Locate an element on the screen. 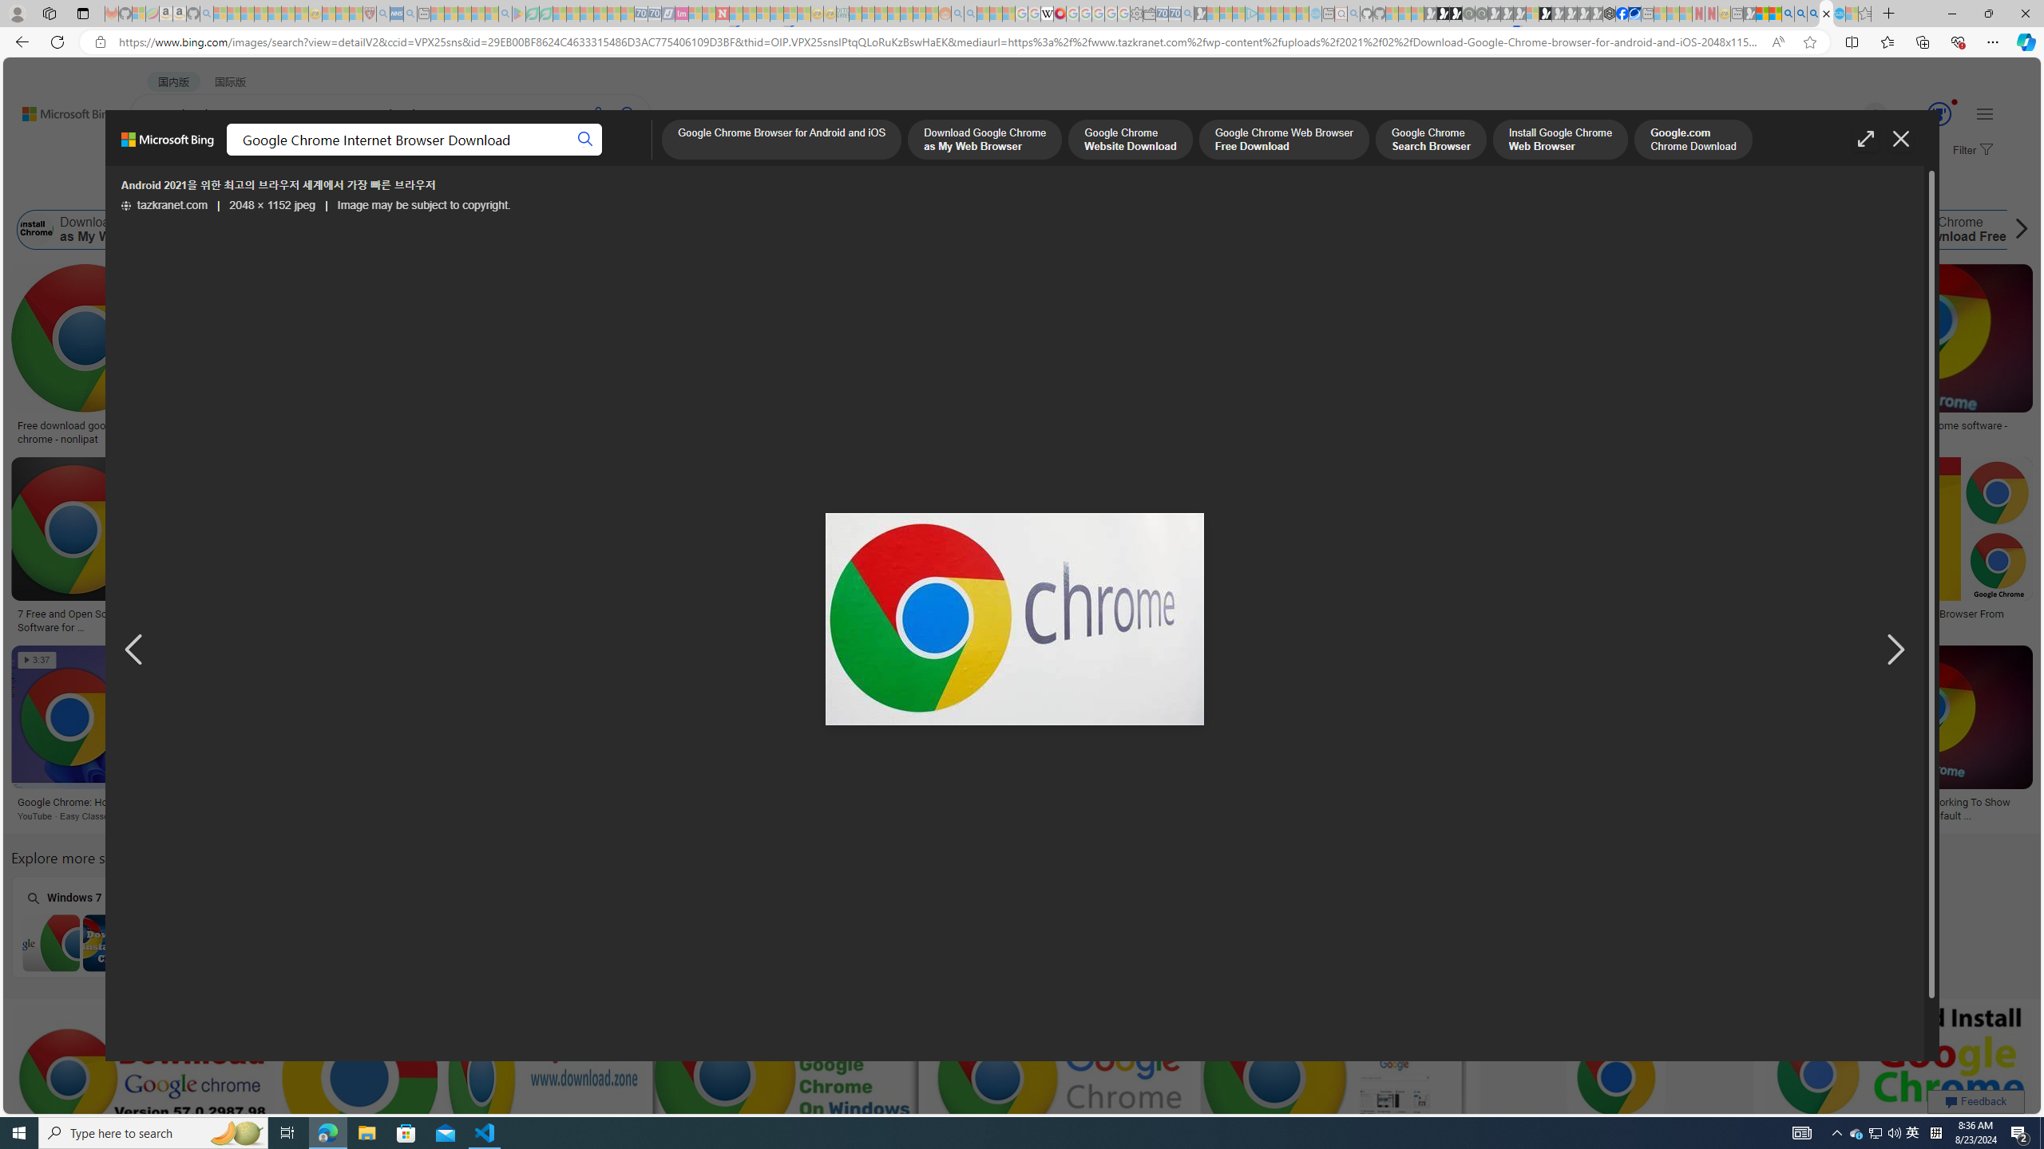 The width and height of the screenshot is (2044, 1149). Google Chrome Download The Fast Secure Browser From Google is located at coordinates (1882, 620).